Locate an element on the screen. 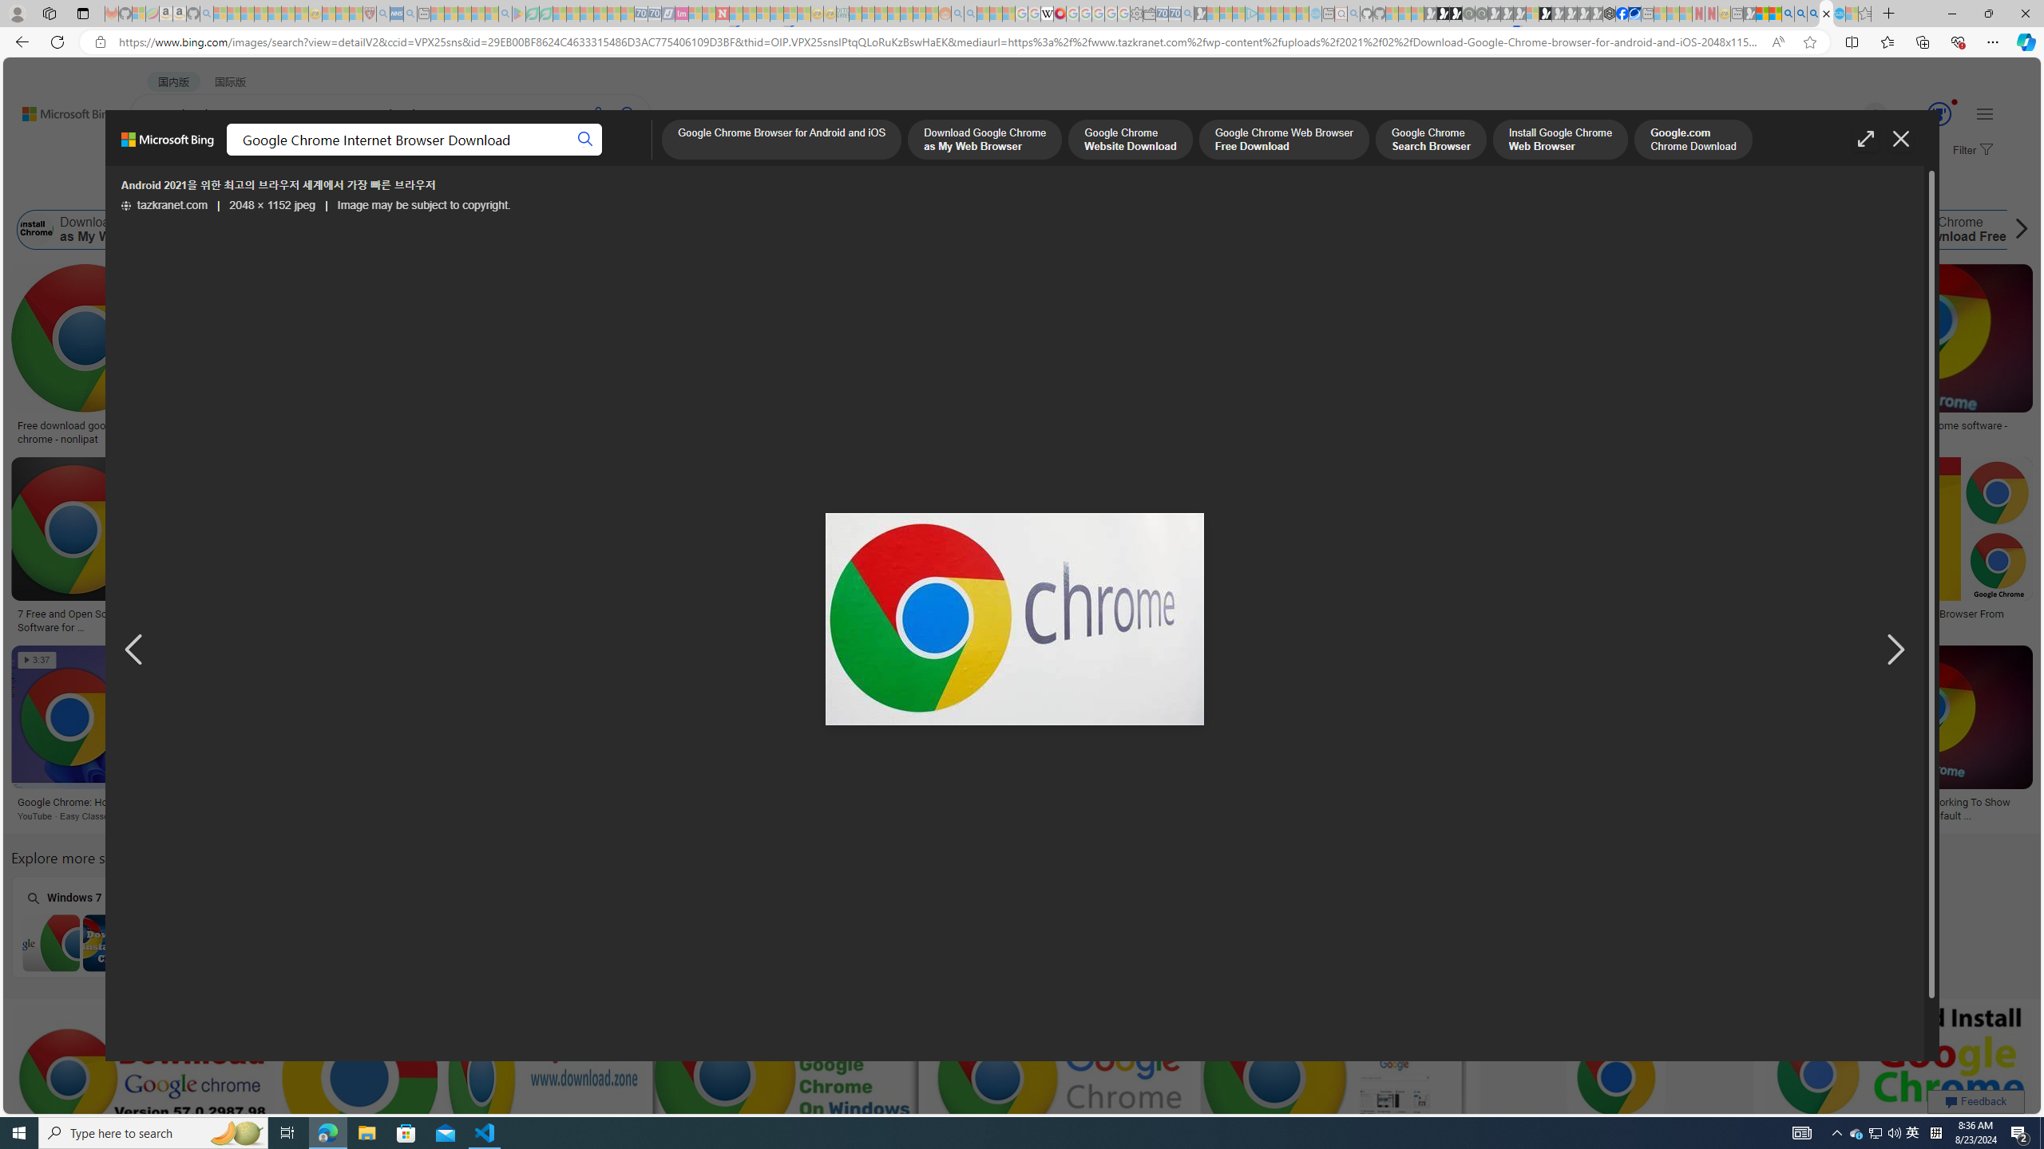 The width and height of the screenshot is (2044, 1149). Google Chrome Download The Fast Secure Browser From Google is located at coordinates (1882, 620).